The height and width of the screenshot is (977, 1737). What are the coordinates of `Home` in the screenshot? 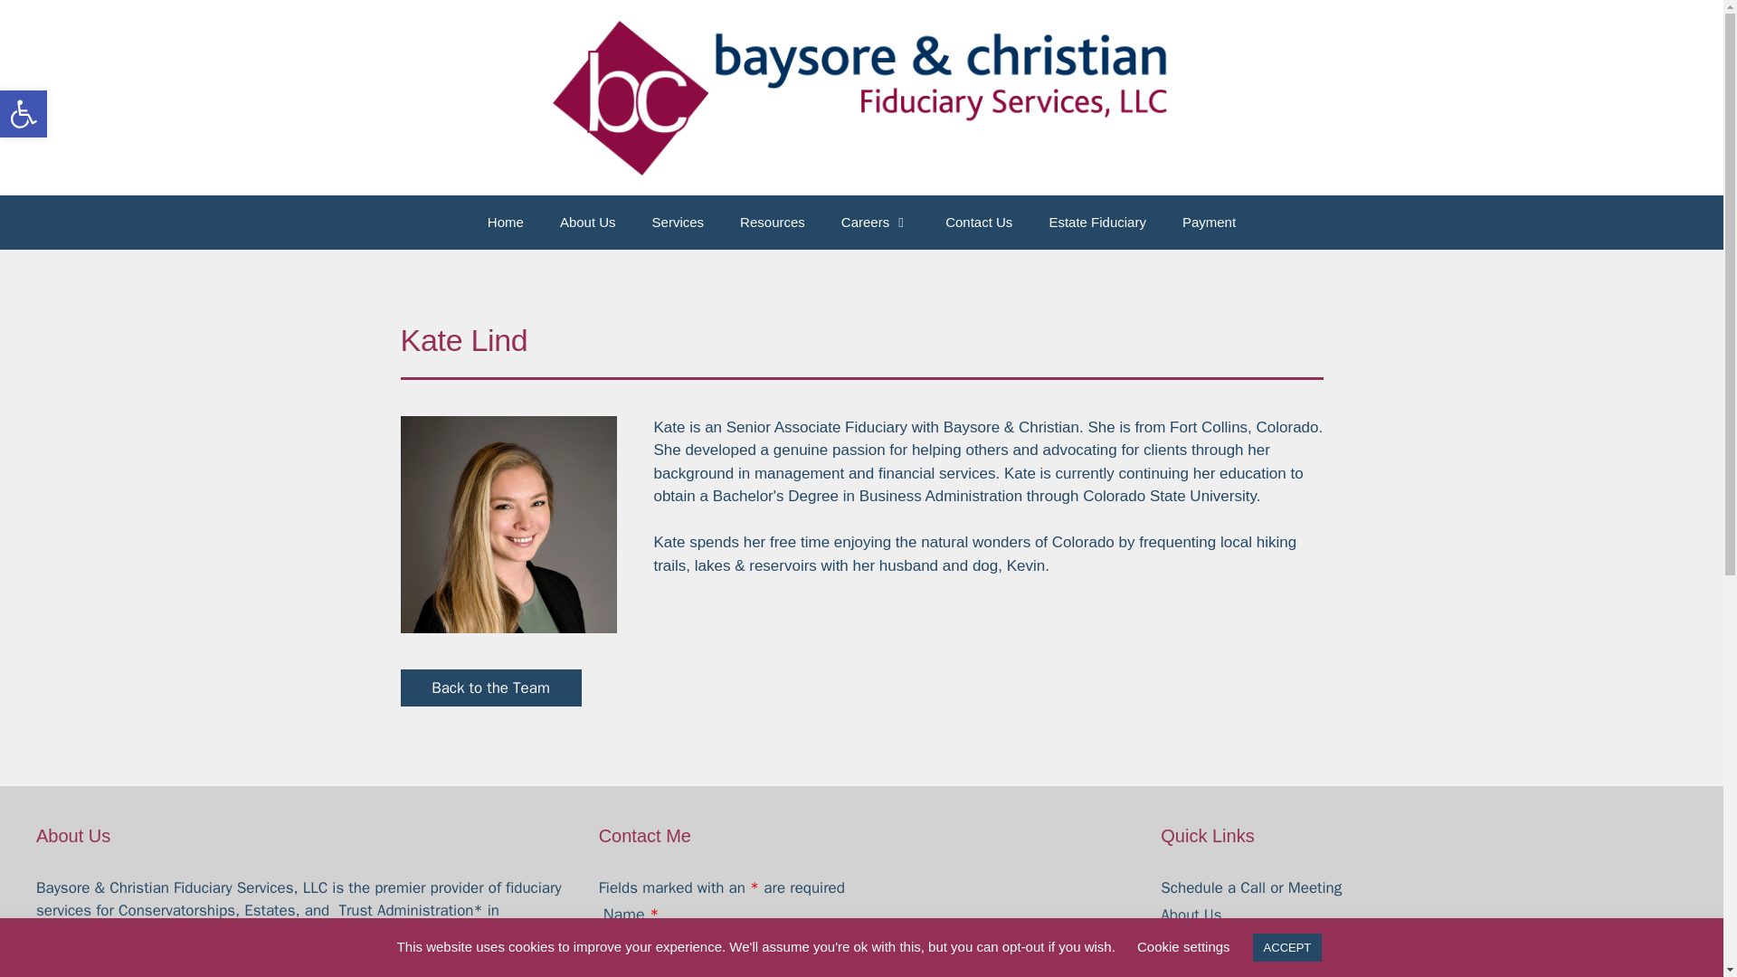 It's located at (505, 223).